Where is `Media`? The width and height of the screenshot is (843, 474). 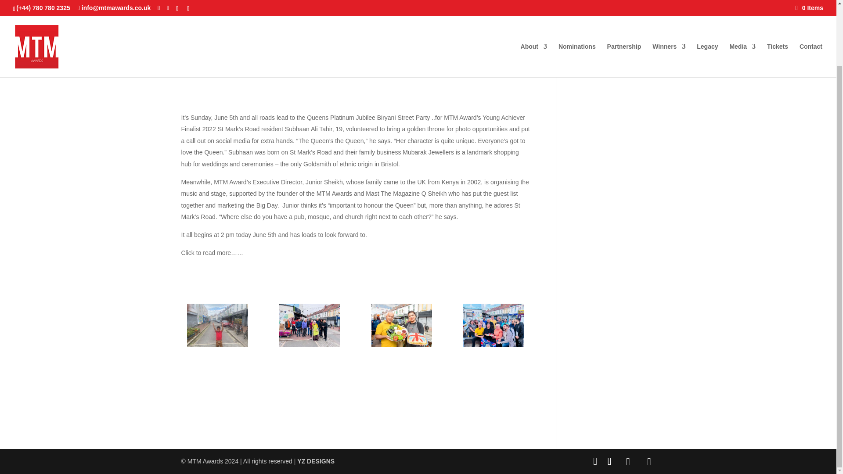 Media is located at coordinates (742, 4).